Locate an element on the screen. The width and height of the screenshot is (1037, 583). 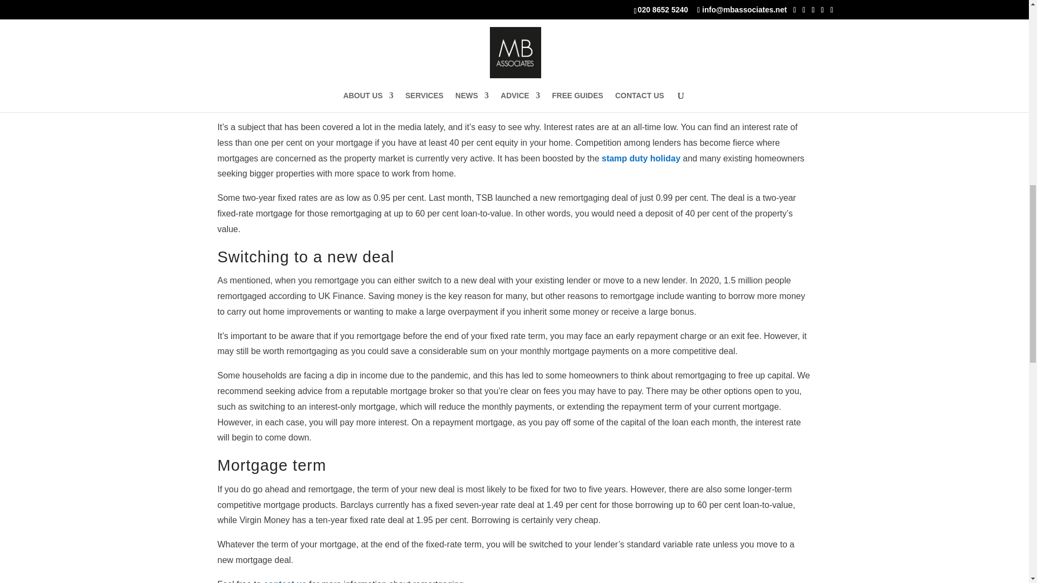
contact us is located at coordinates (285, 581).